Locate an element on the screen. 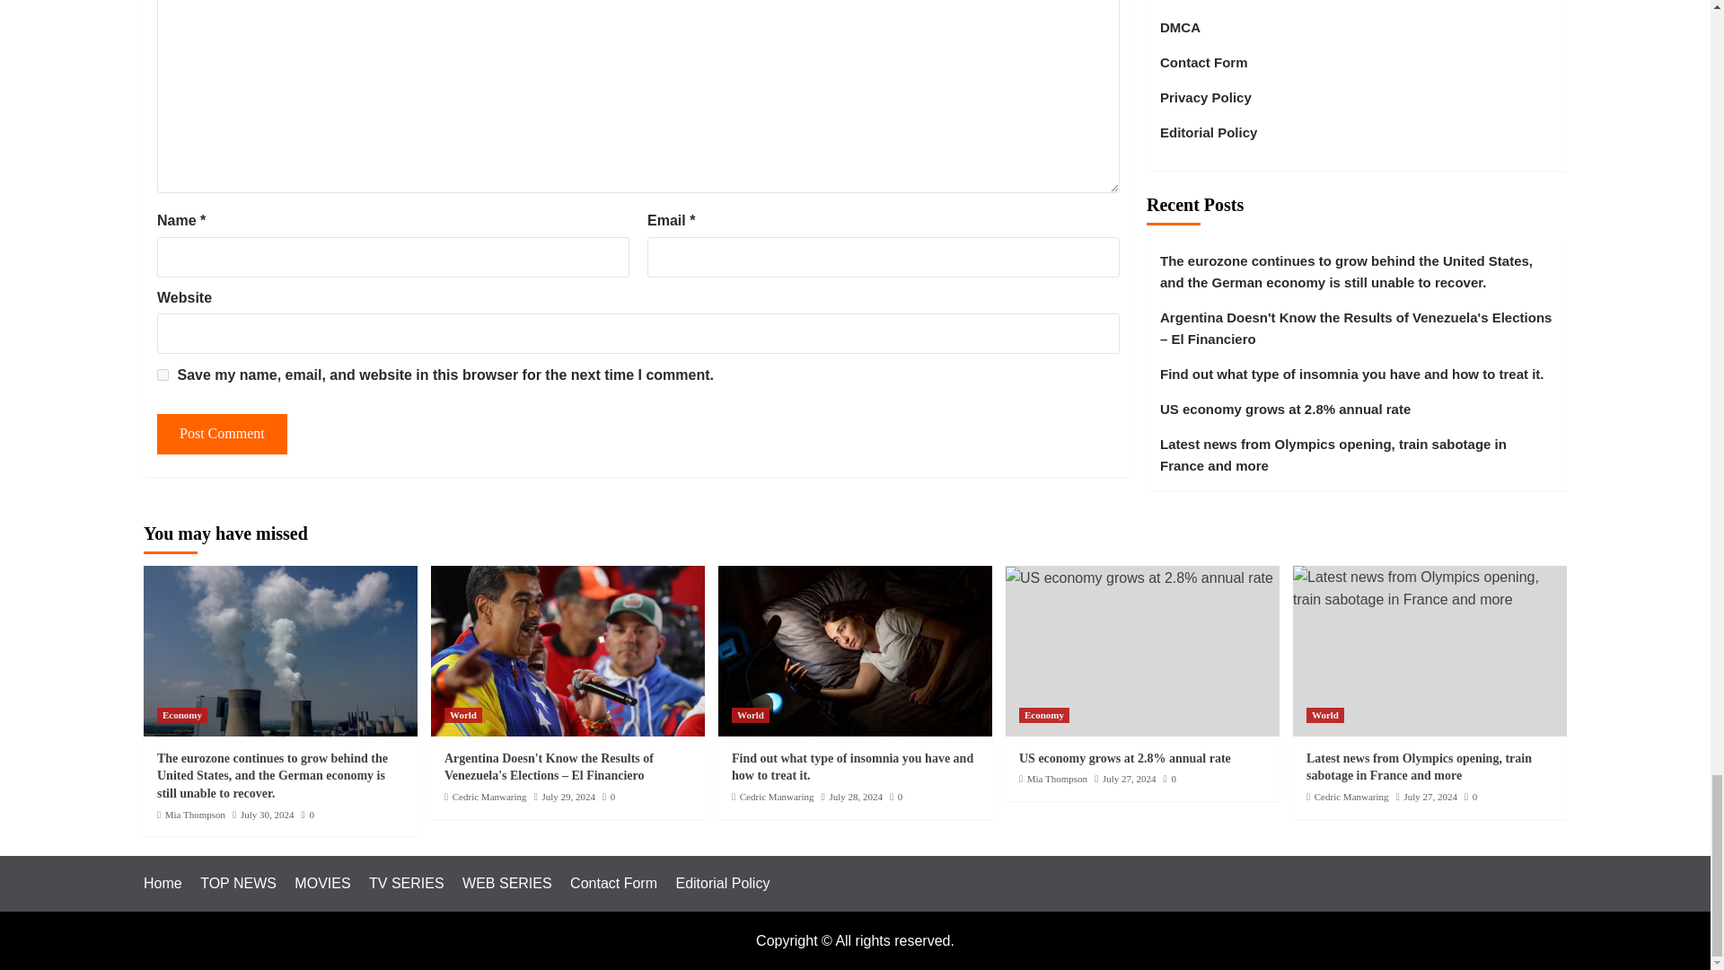  yes is located at coordinates (163, 375).